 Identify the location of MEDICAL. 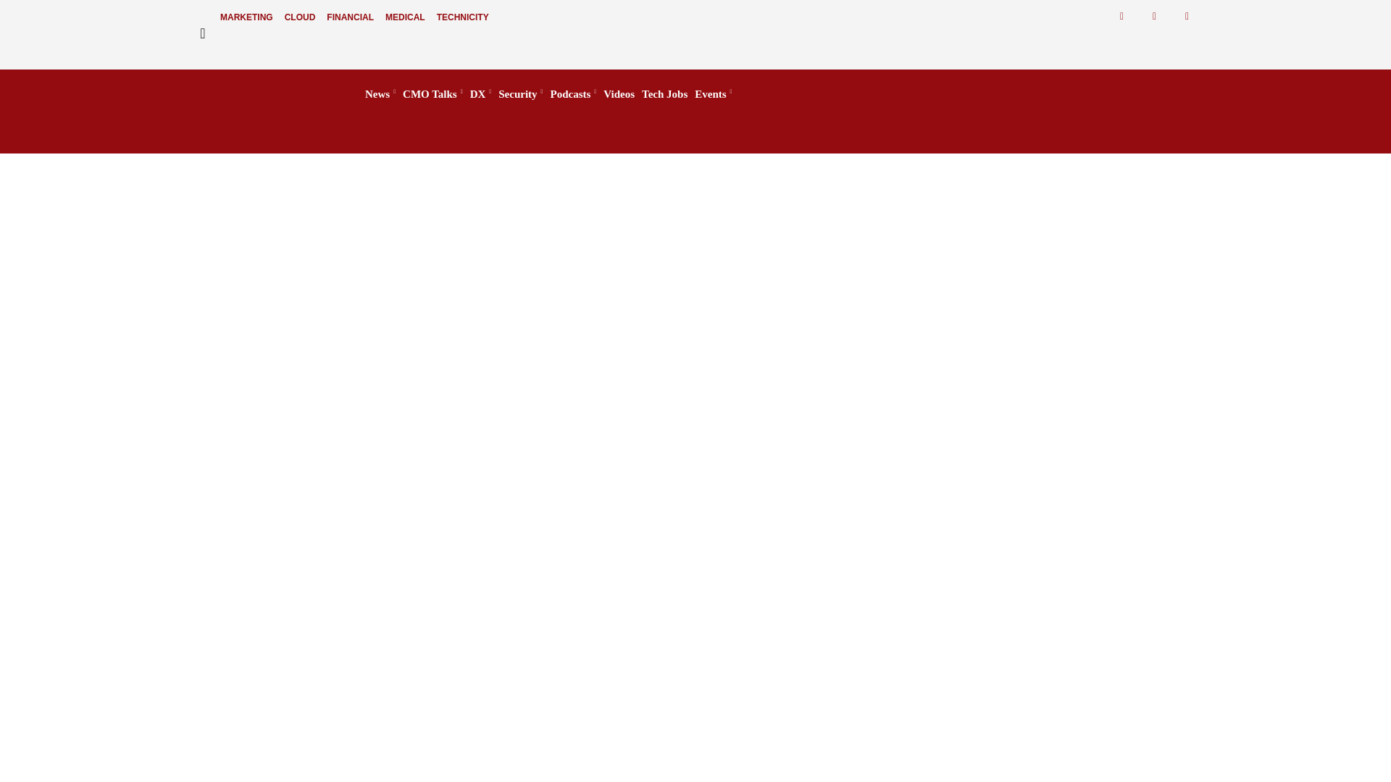
(406, 17).